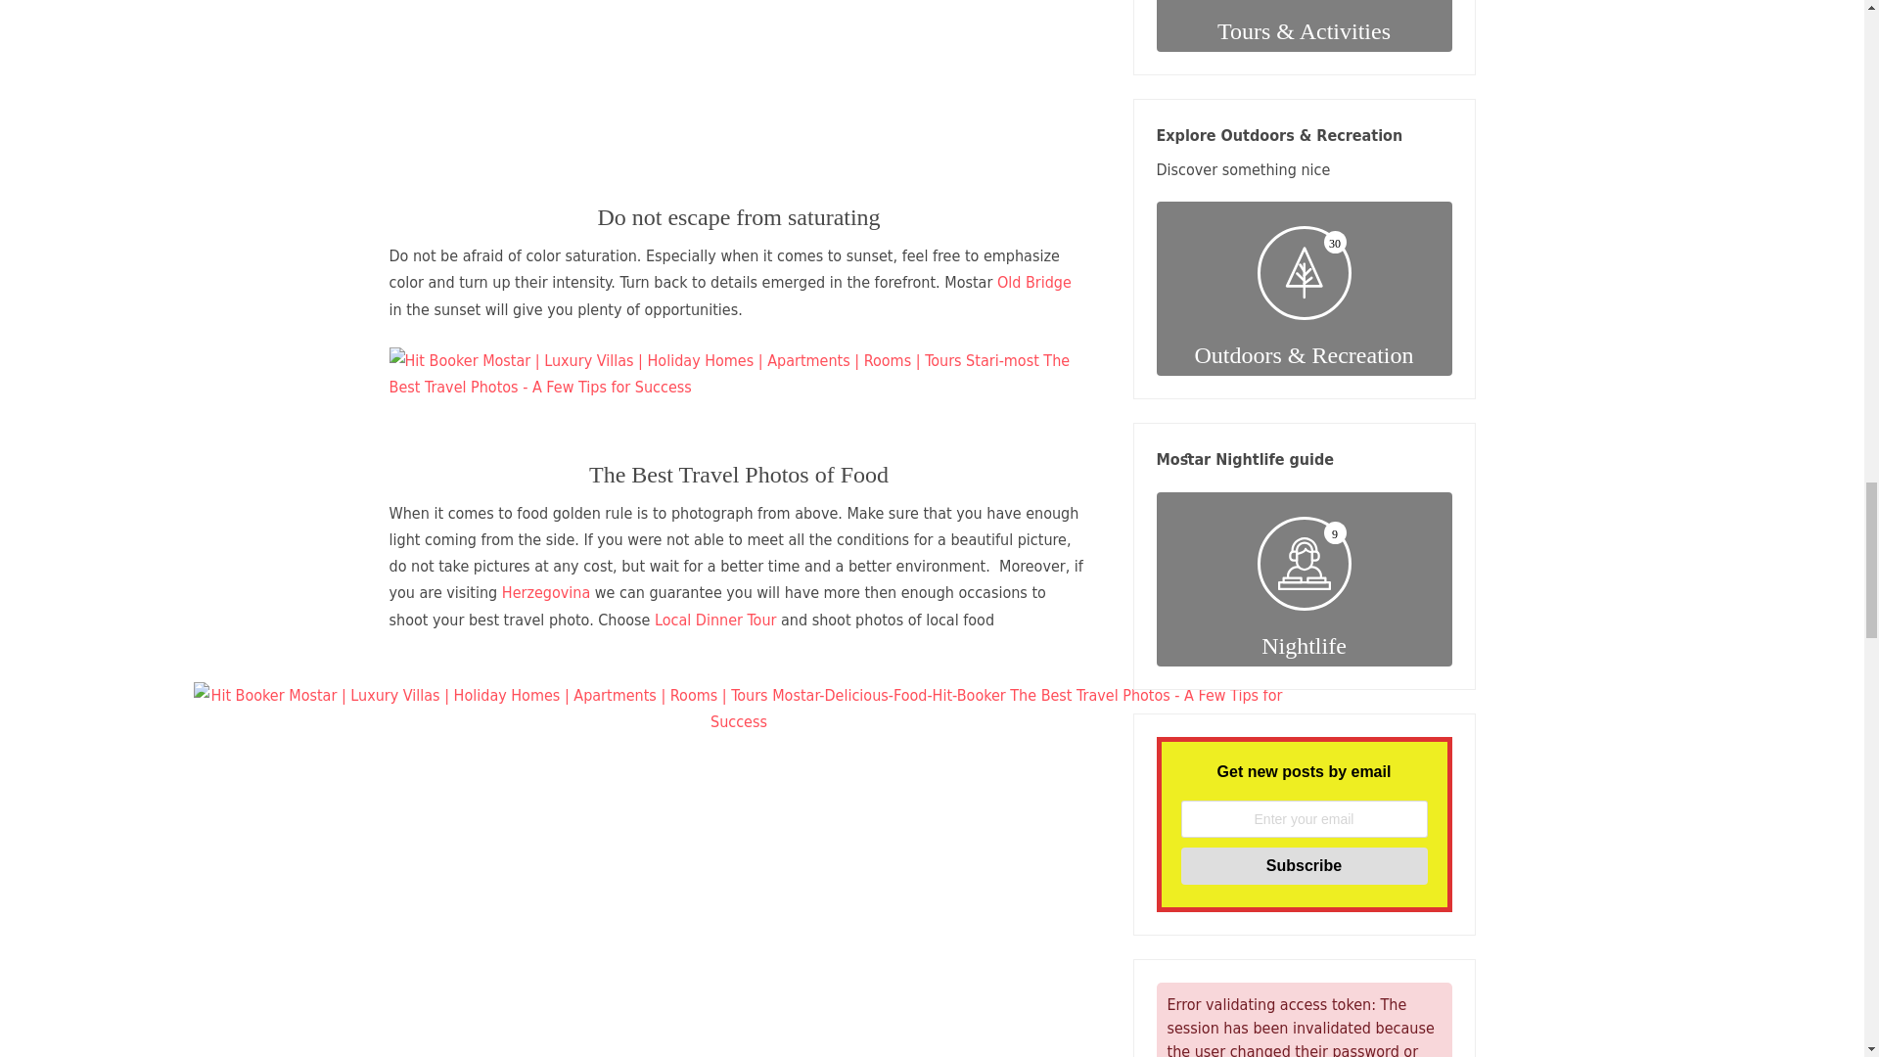 The image size is (1879, 1057). What do you see at coordinates (545, 592) in the screenshot?
I see `Herzegovina` at bounding box center [545, 592].